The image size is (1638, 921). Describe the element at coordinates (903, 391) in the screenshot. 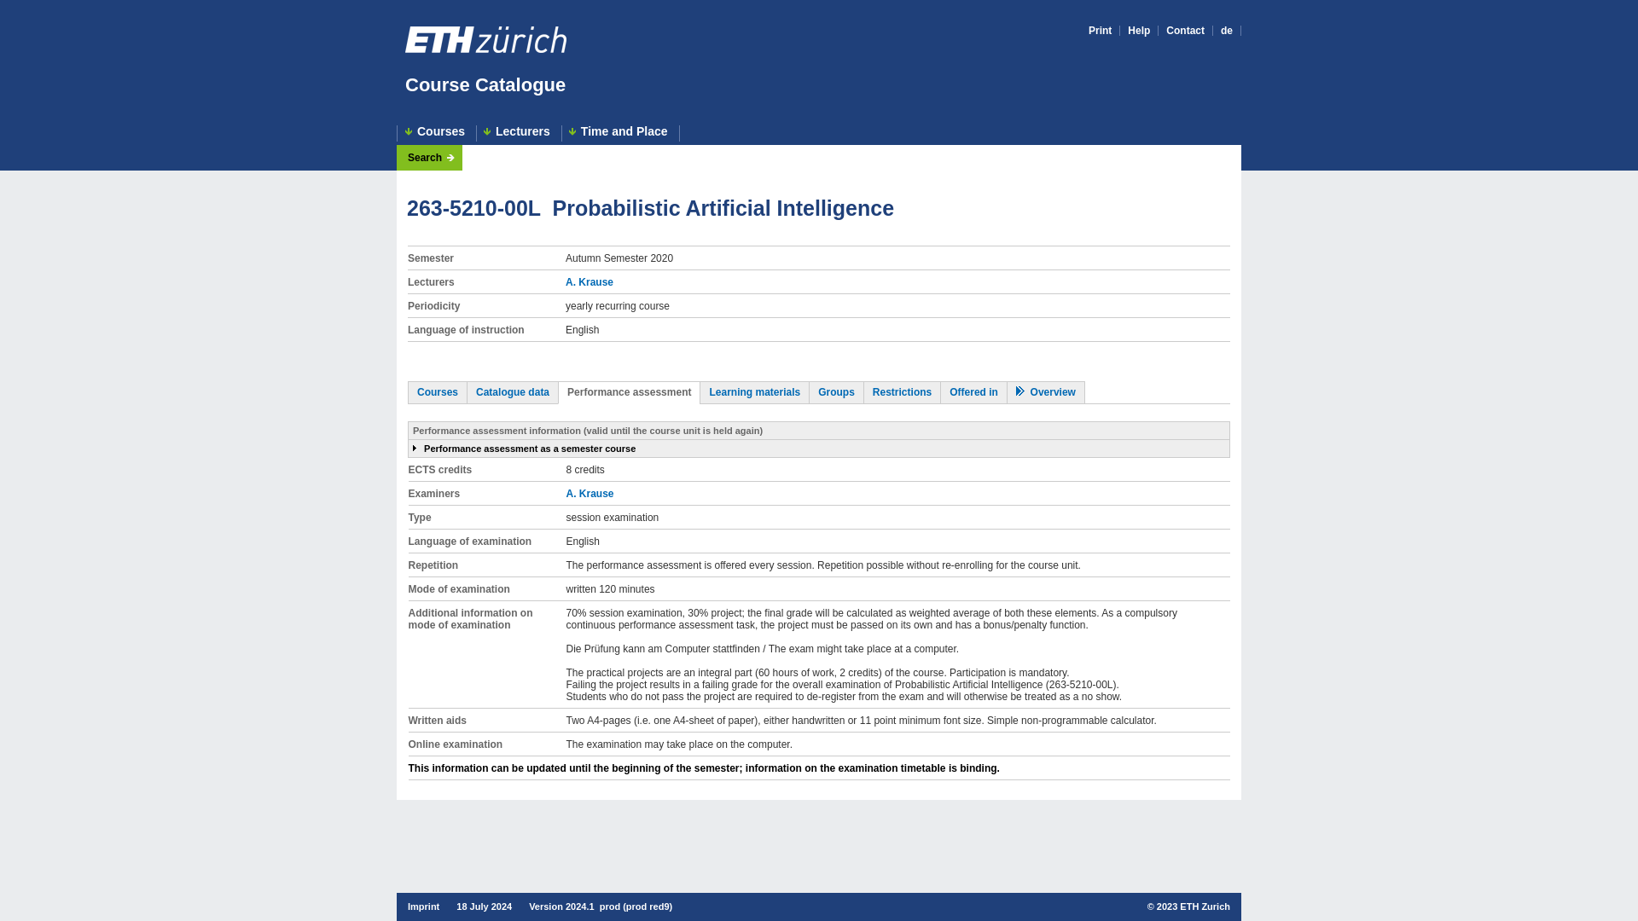

I see `Restrictions` at that location.